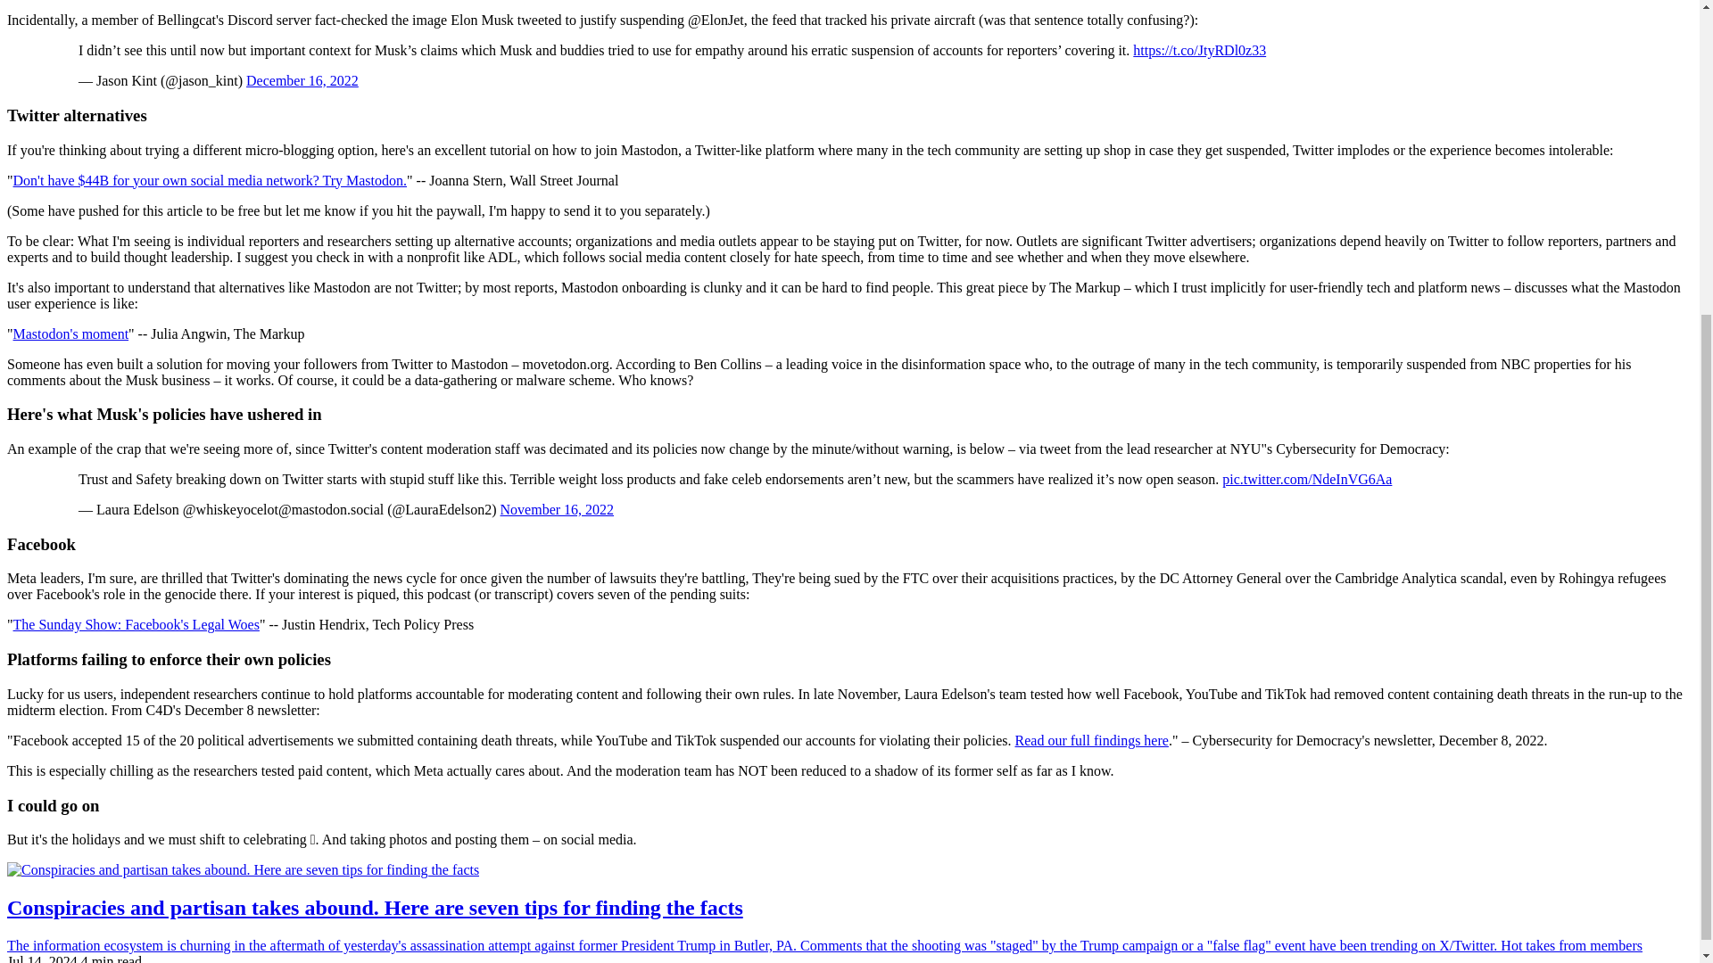  What do you see at coordinates (71, 333) in the screenshot?
I see `Mastodon's moment` at bounding box center [71, 333].